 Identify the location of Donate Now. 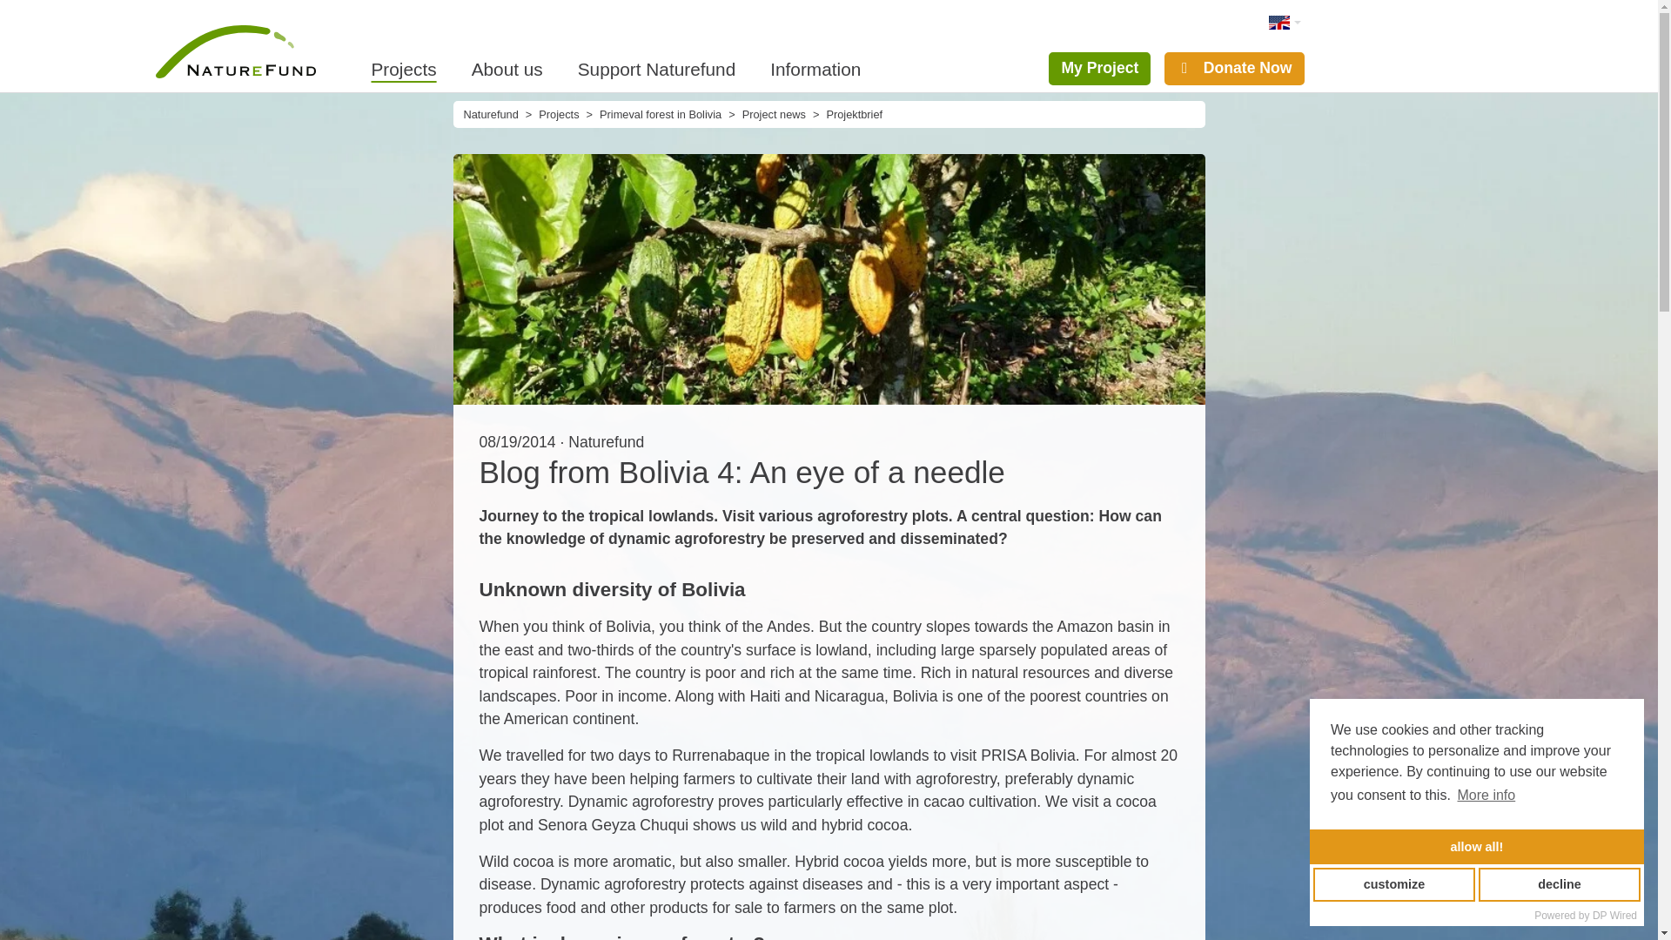
(1234, 69).